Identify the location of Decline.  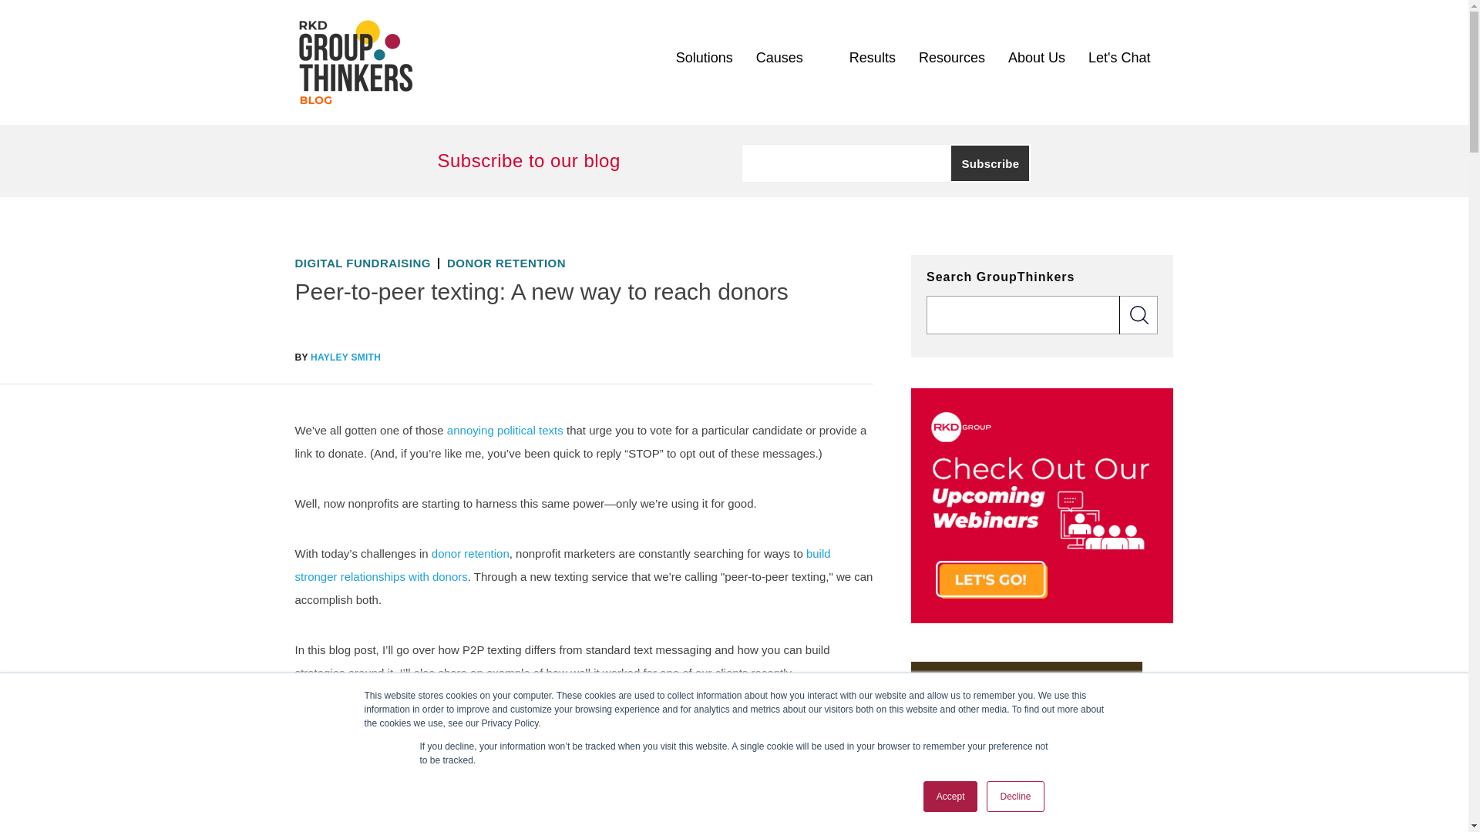
(1014, 797).